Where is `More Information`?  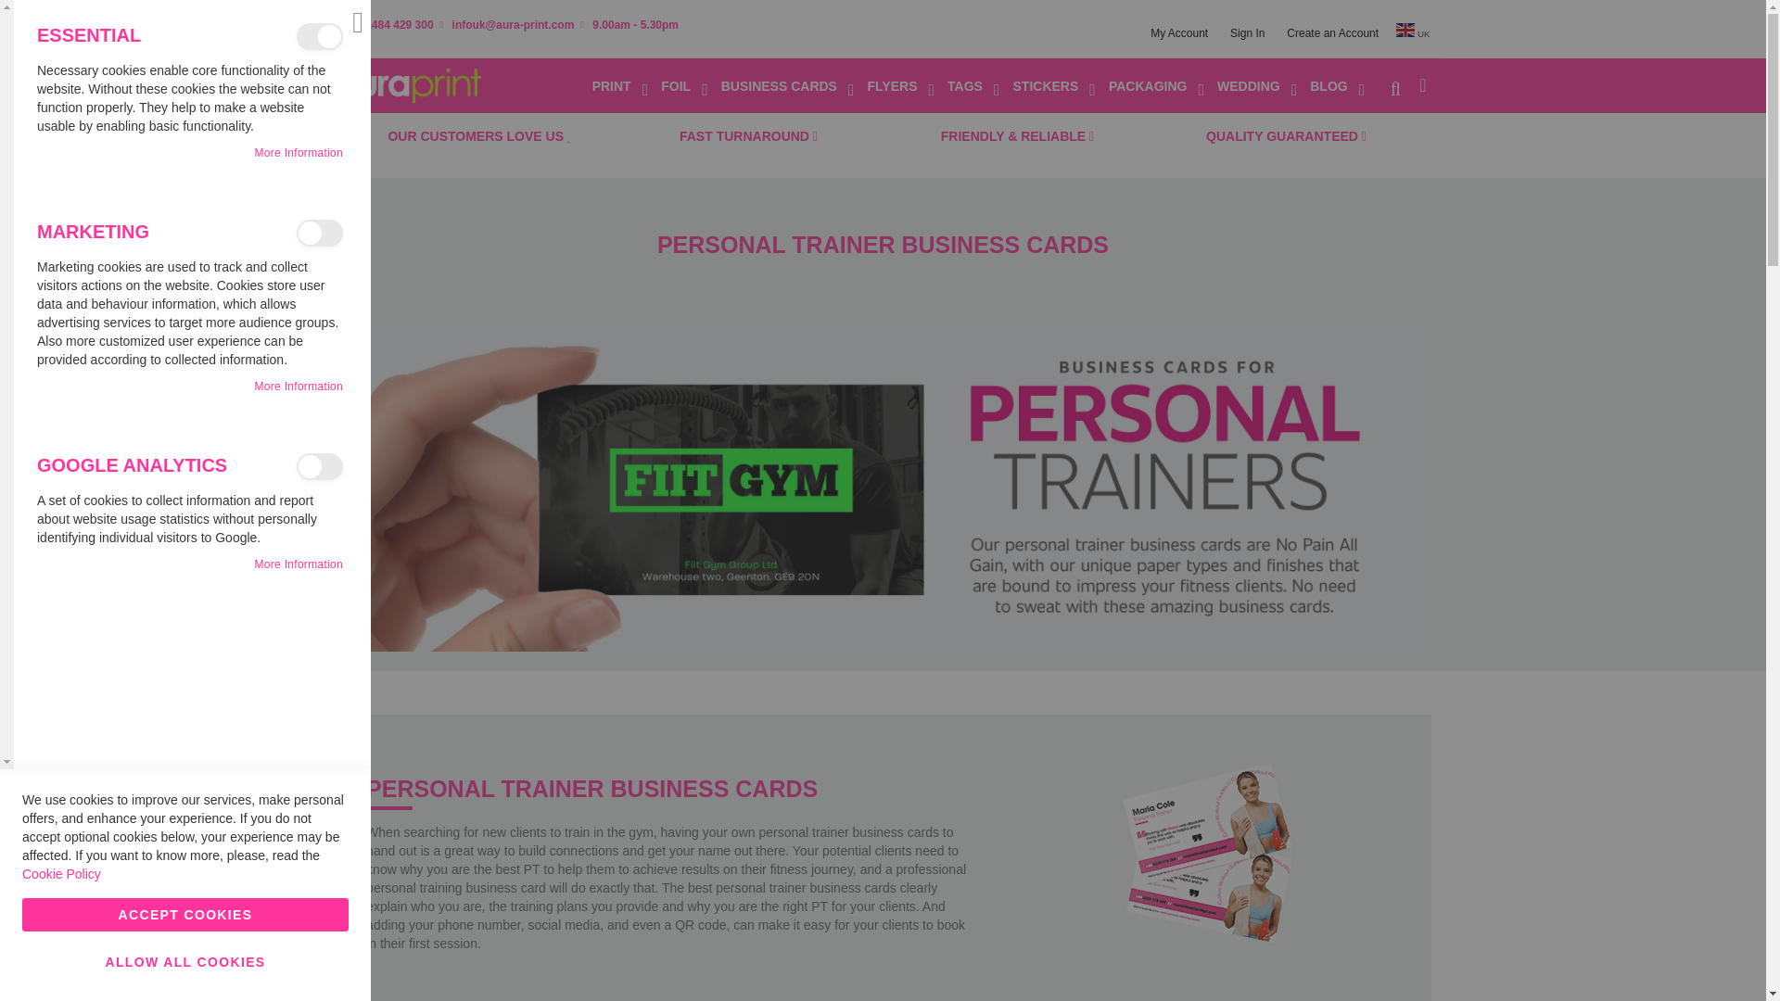
More Information is located at coordinates (299, 386).